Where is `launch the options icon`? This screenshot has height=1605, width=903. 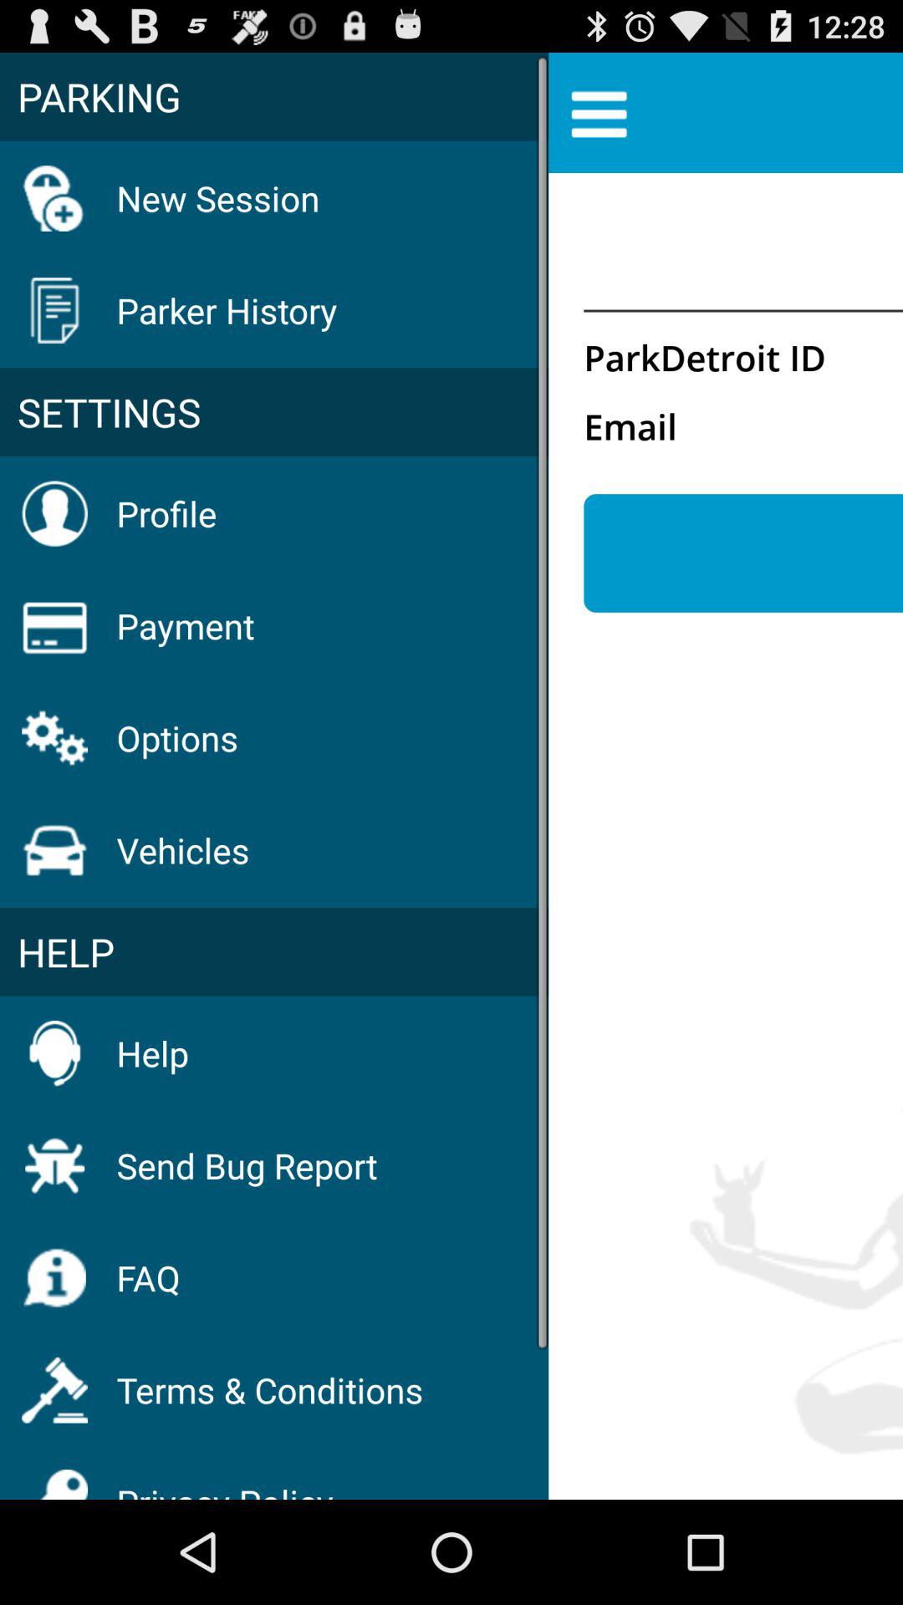
launch the options icon is located at coordinates (177, 737).